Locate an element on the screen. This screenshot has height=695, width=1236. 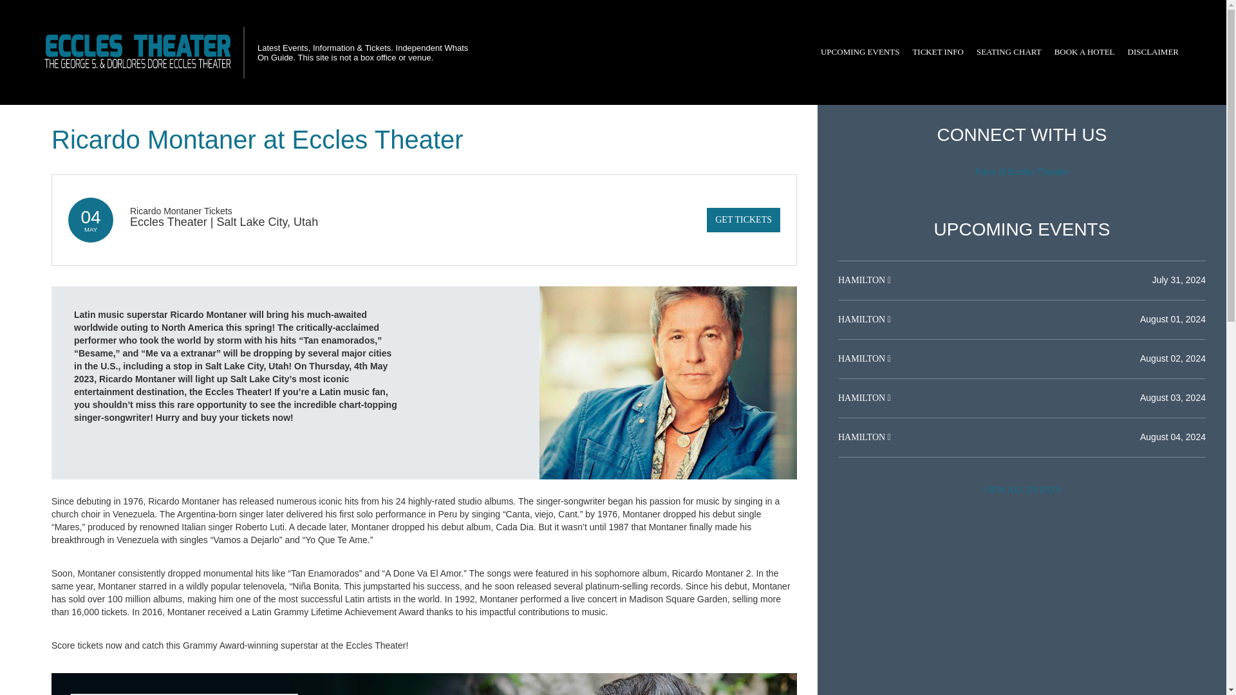
HAMILTON is located at coordinates (863, 279).